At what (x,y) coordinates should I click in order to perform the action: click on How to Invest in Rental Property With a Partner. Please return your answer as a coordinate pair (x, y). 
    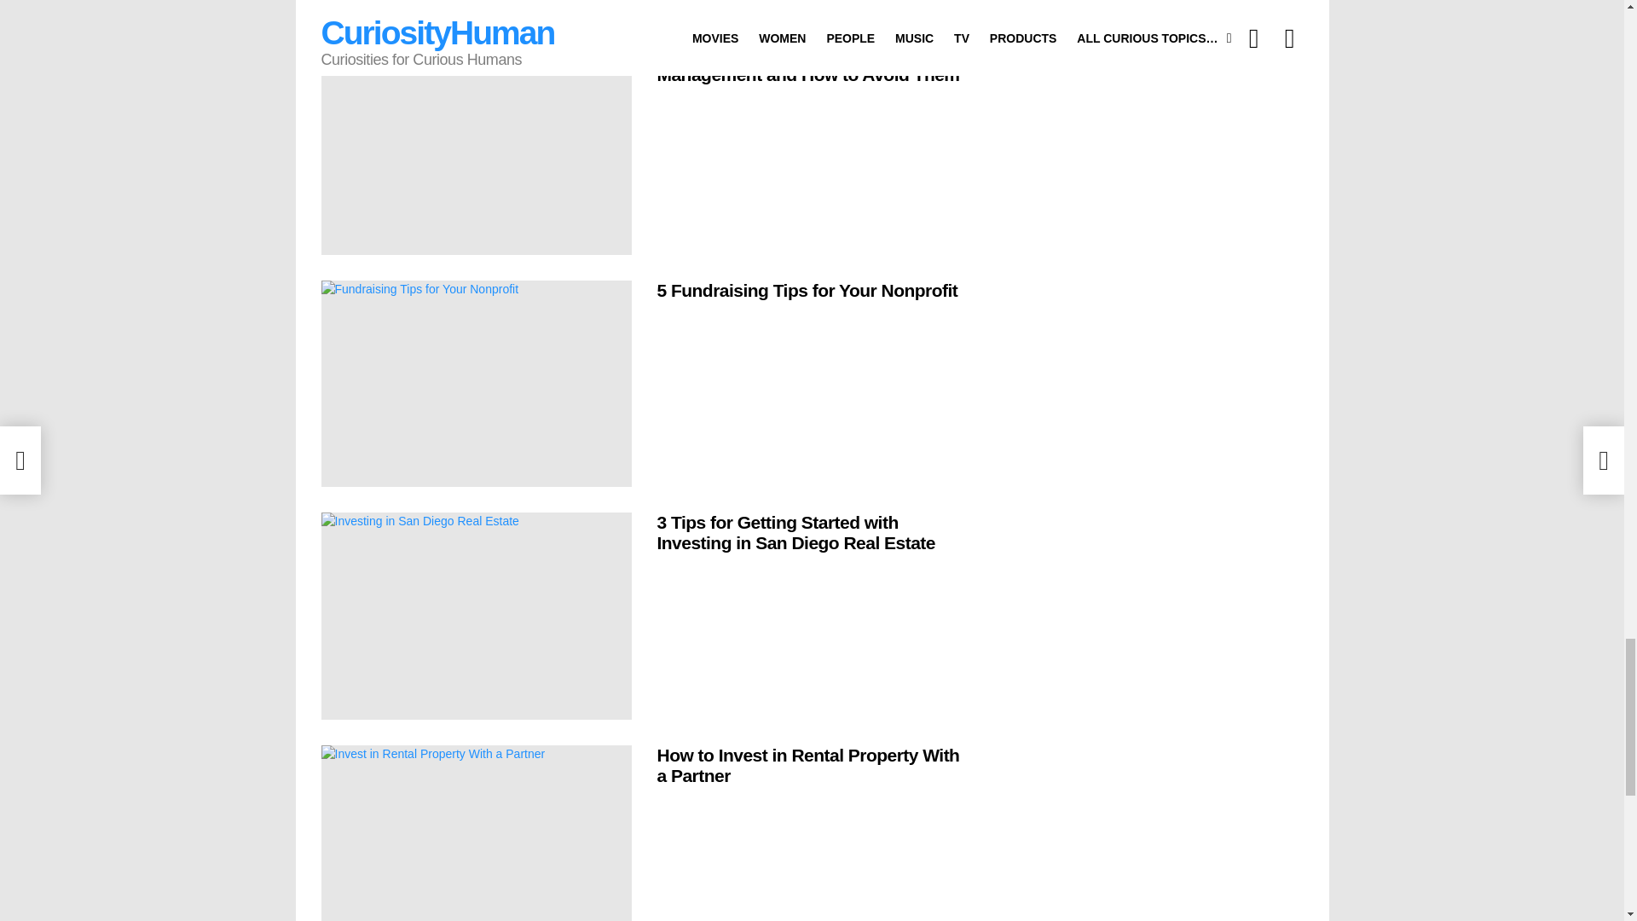
    Looking at the image, I should click on (476, 832).